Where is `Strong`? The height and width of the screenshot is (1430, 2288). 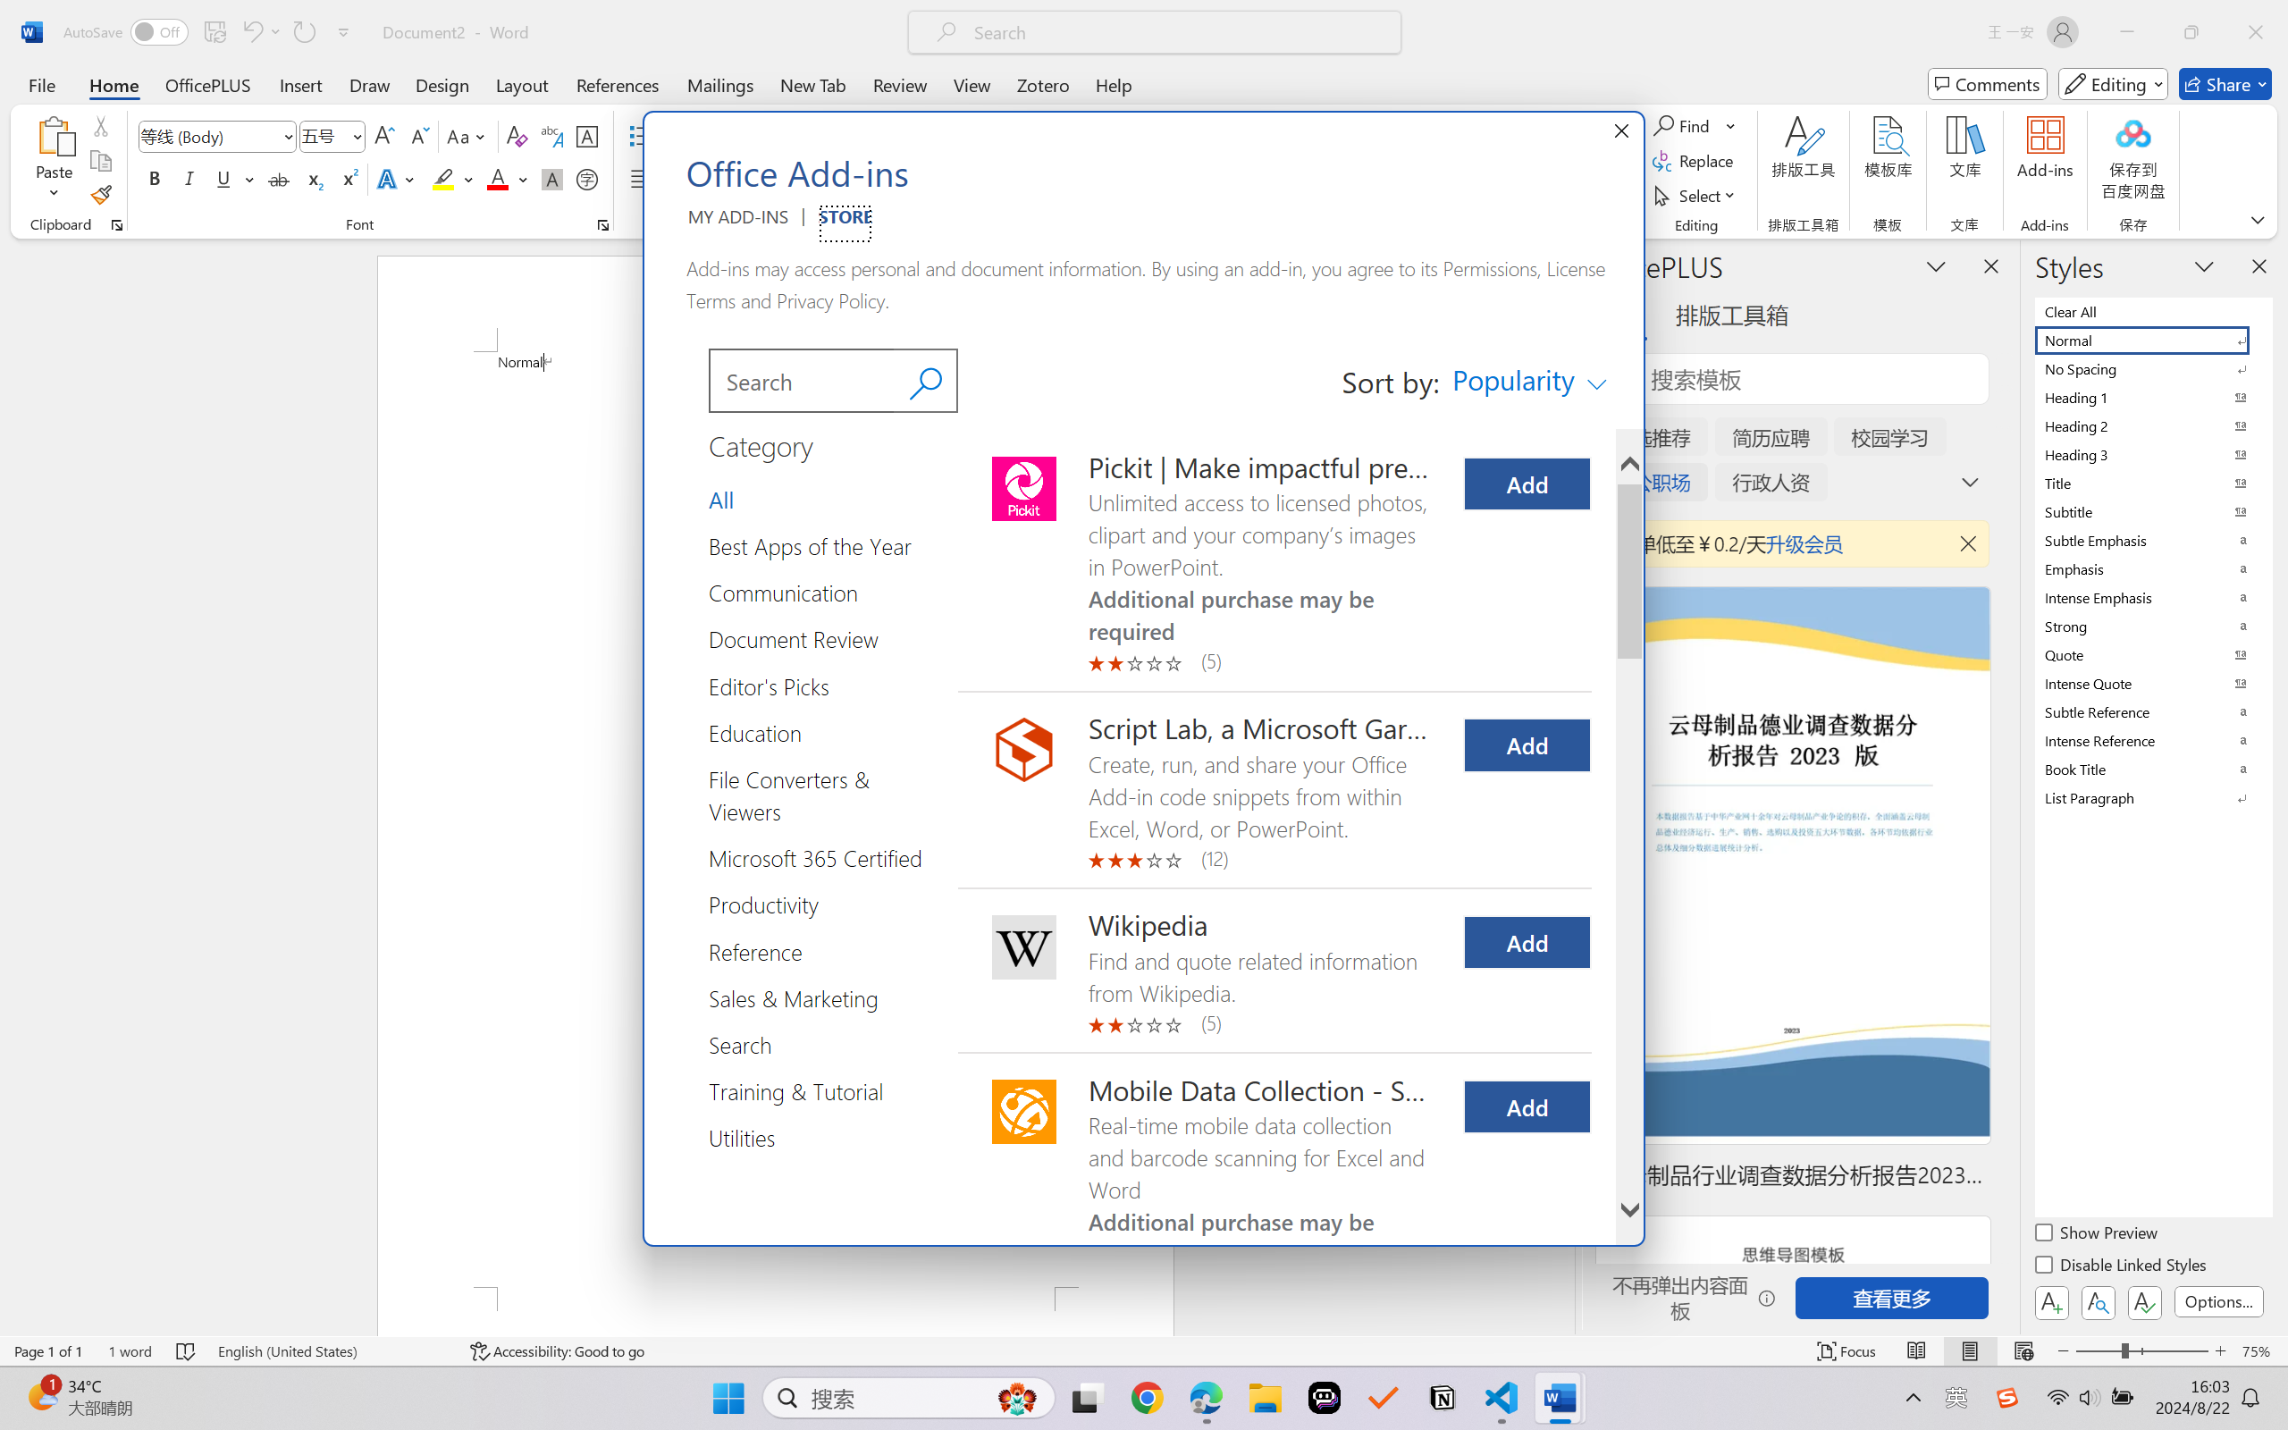 Strong is located at coordinates (2152, 626).